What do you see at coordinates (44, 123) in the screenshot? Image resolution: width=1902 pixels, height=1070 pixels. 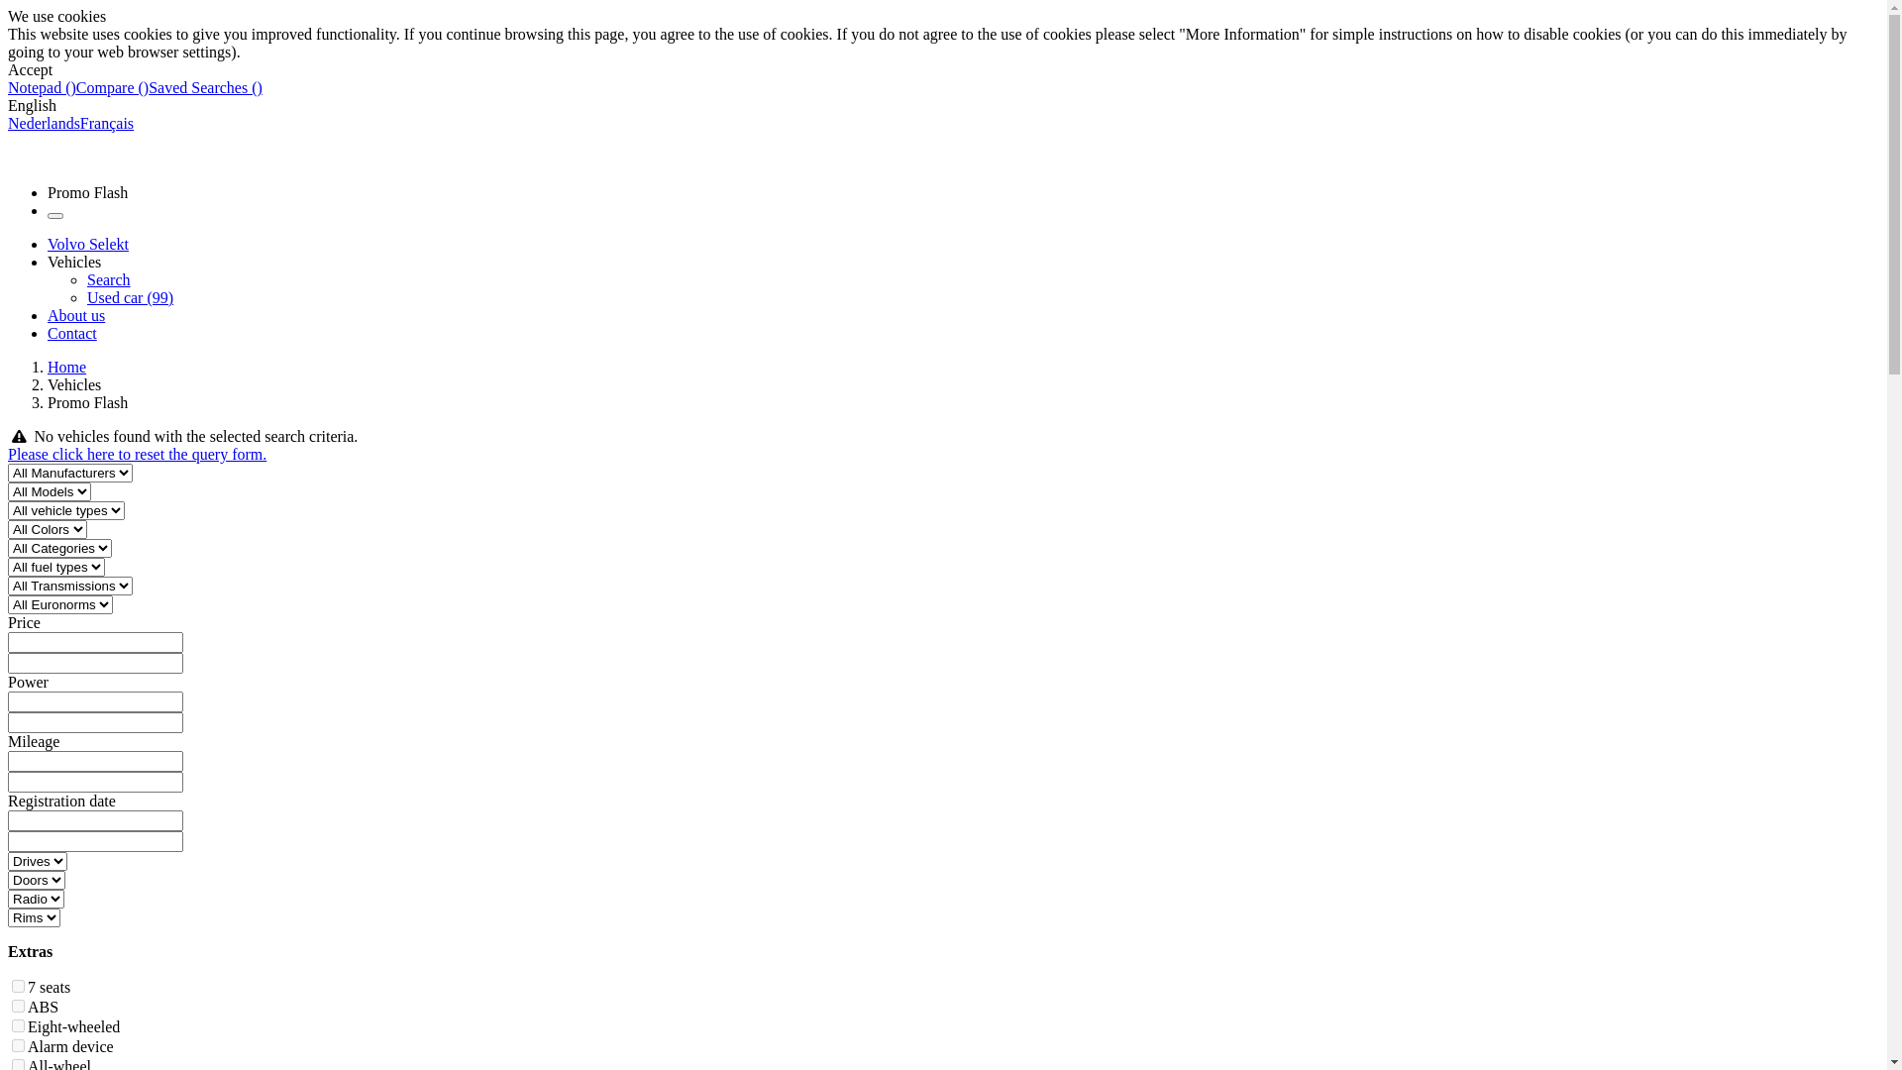 I see `Nederlands` at bounding box center [44, 123].